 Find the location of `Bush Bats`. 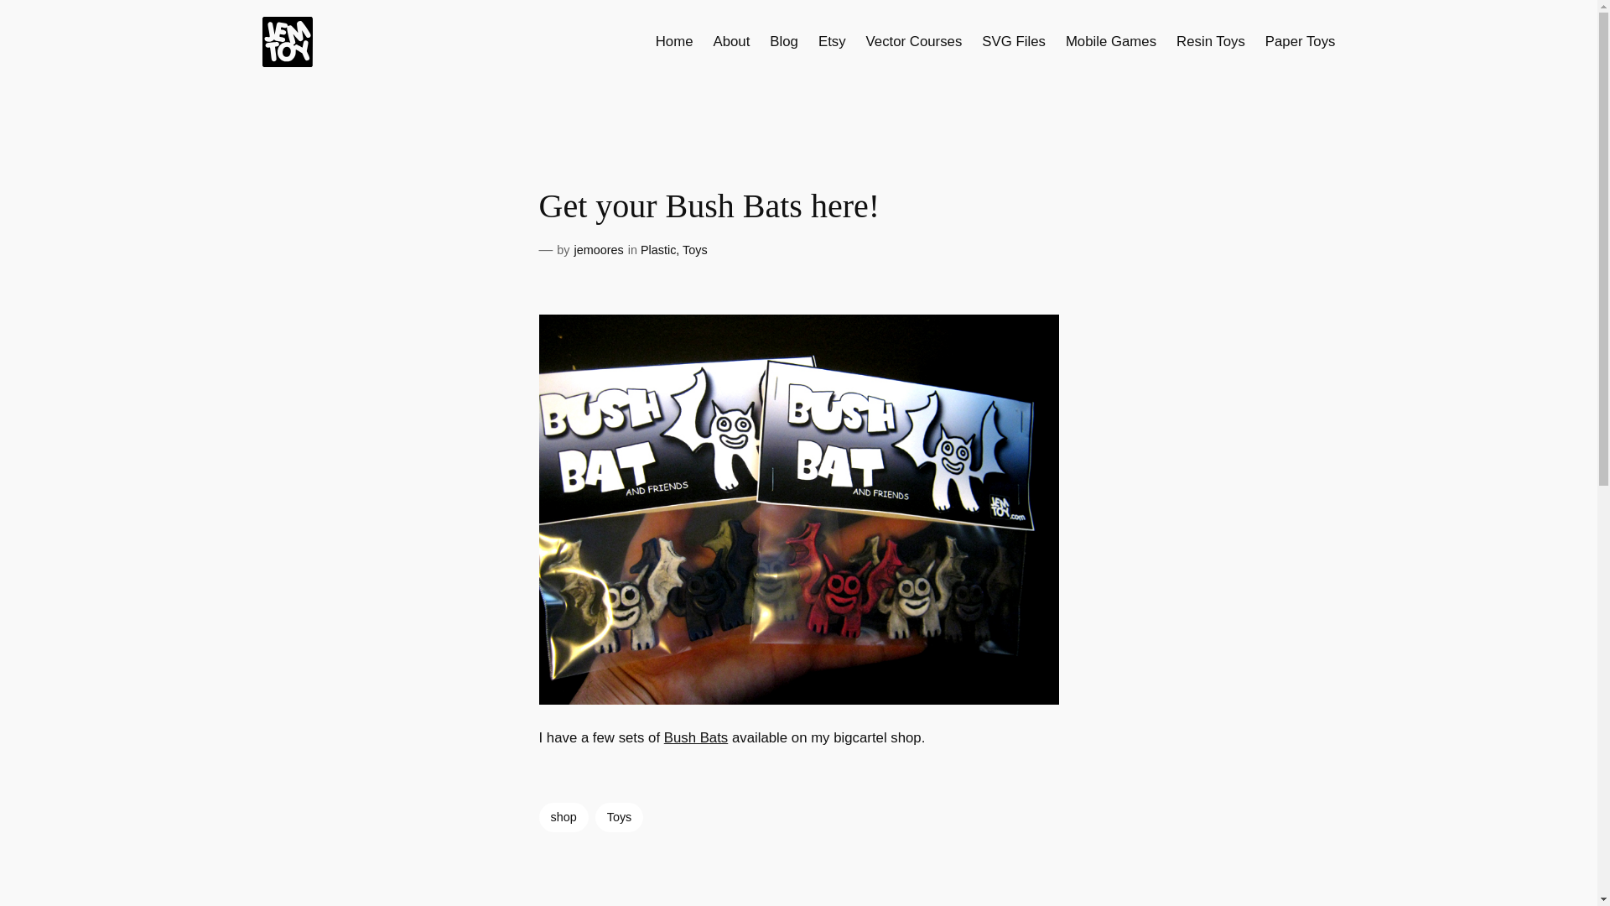

Bush Bats is located at coordinates (696, 737).